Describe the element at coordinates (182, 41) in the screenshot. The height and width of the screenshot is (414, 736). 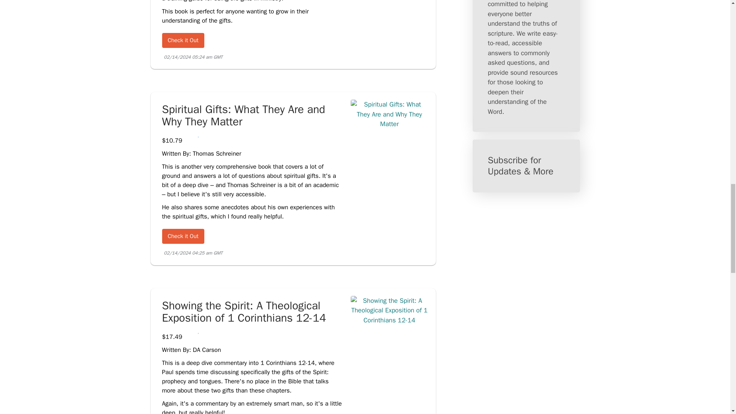
I see `Check it Out` at that location.